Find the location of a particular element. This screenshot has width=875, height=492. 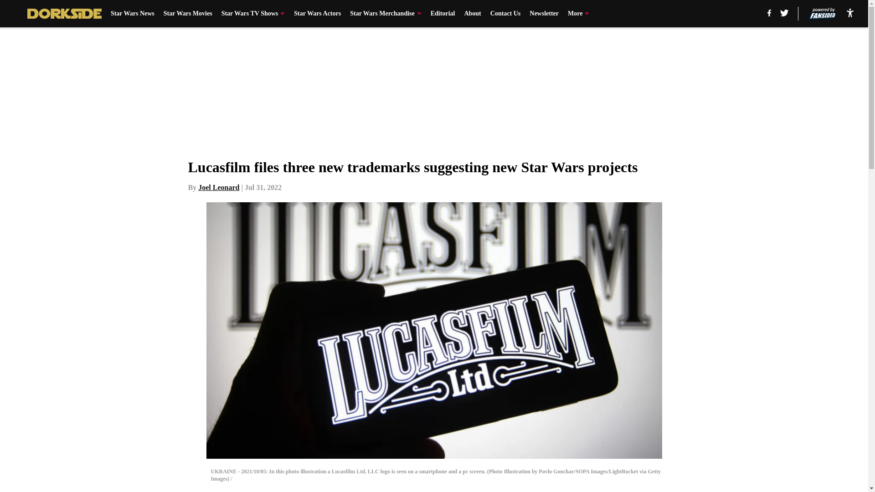

Contact Us is located at coordinates (505, 14).